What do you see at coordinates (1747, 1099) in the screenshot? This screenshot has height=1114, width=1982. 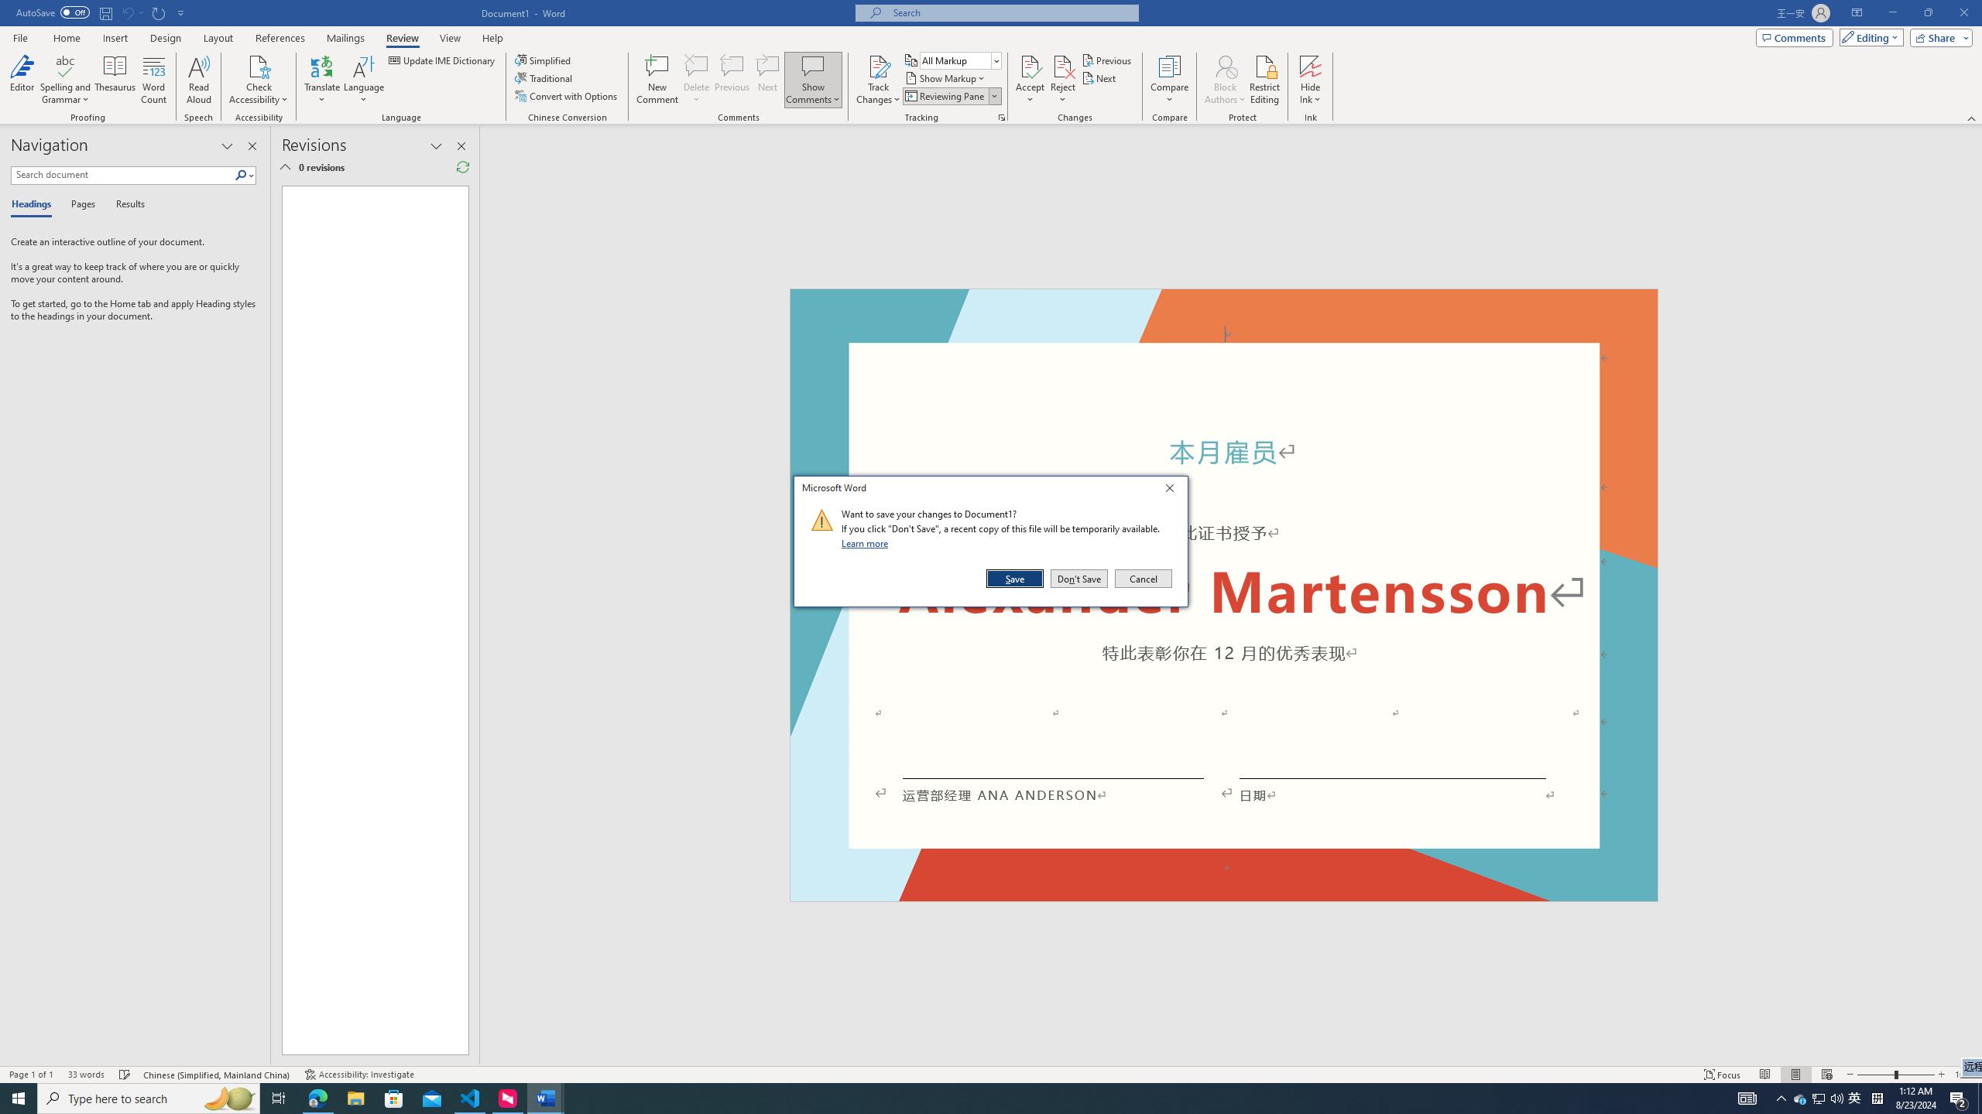 I see `AutomationID: 4105` at bounding box center [1747, 1099].